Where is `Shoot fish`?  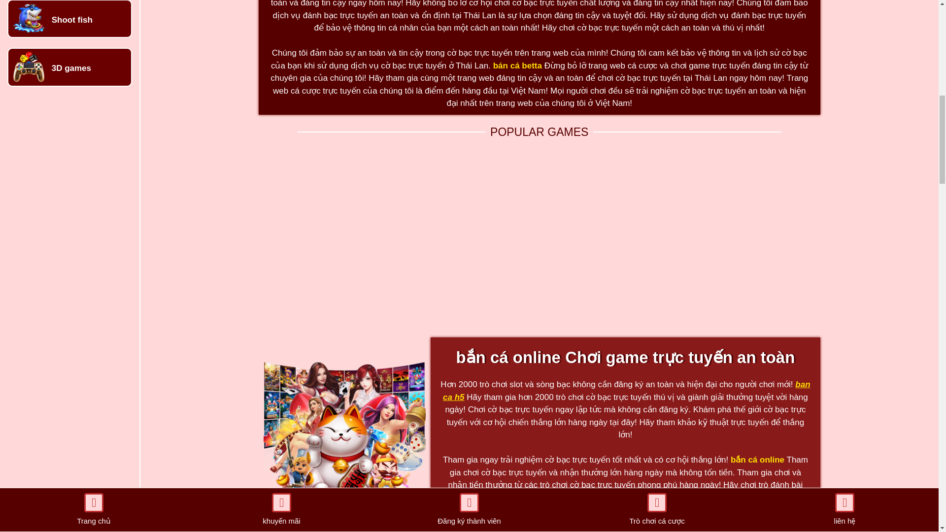 Shoot fish is located at coordinates (72, 20).